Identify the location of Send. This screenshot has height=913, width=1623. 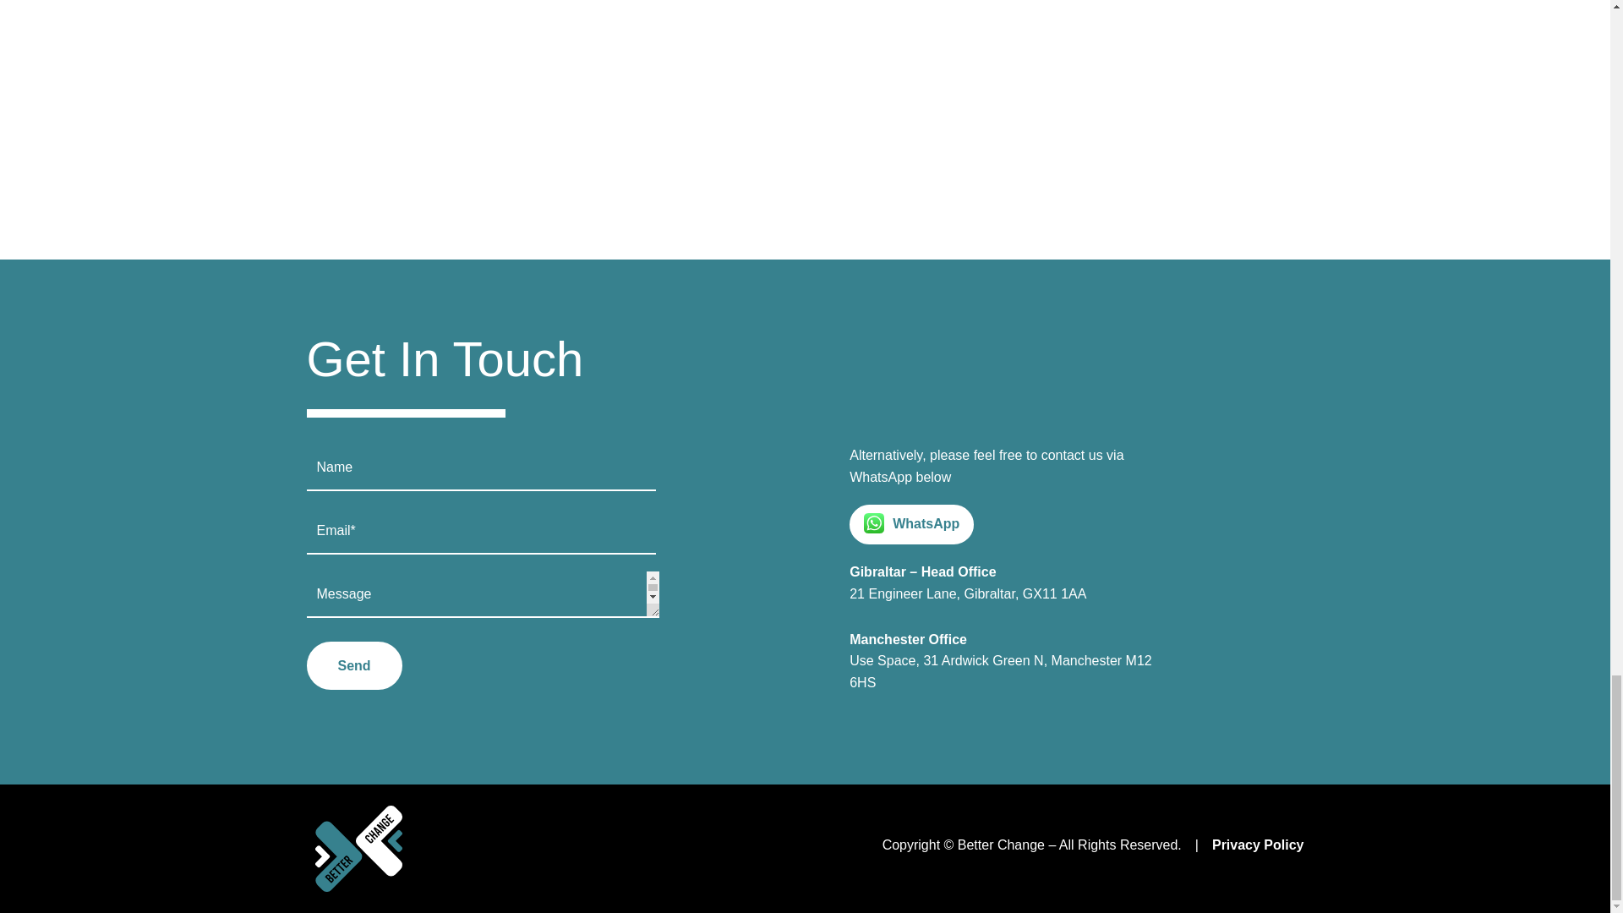
(353, 666).